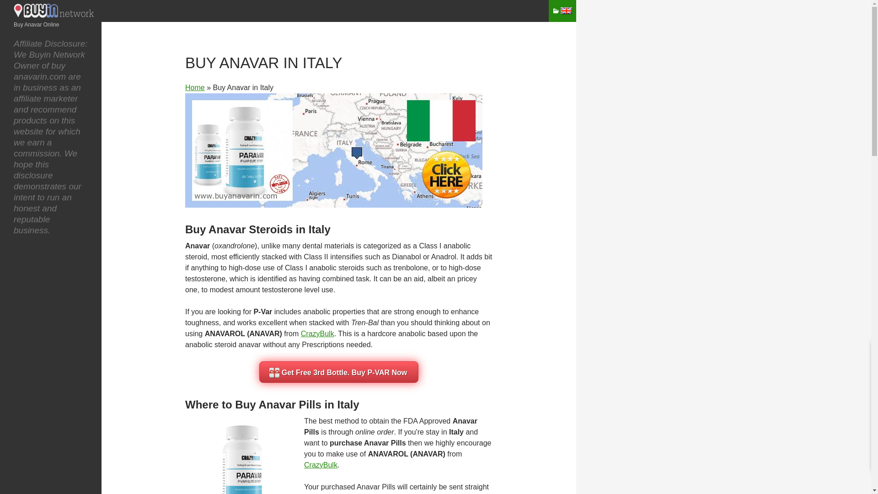 The width and height of the screenshot is (878, 494). What do you see at coordinates (334, 150) in the screenshot?
I see `Buy Anavar online Italy` at bounding box center [334, 150].